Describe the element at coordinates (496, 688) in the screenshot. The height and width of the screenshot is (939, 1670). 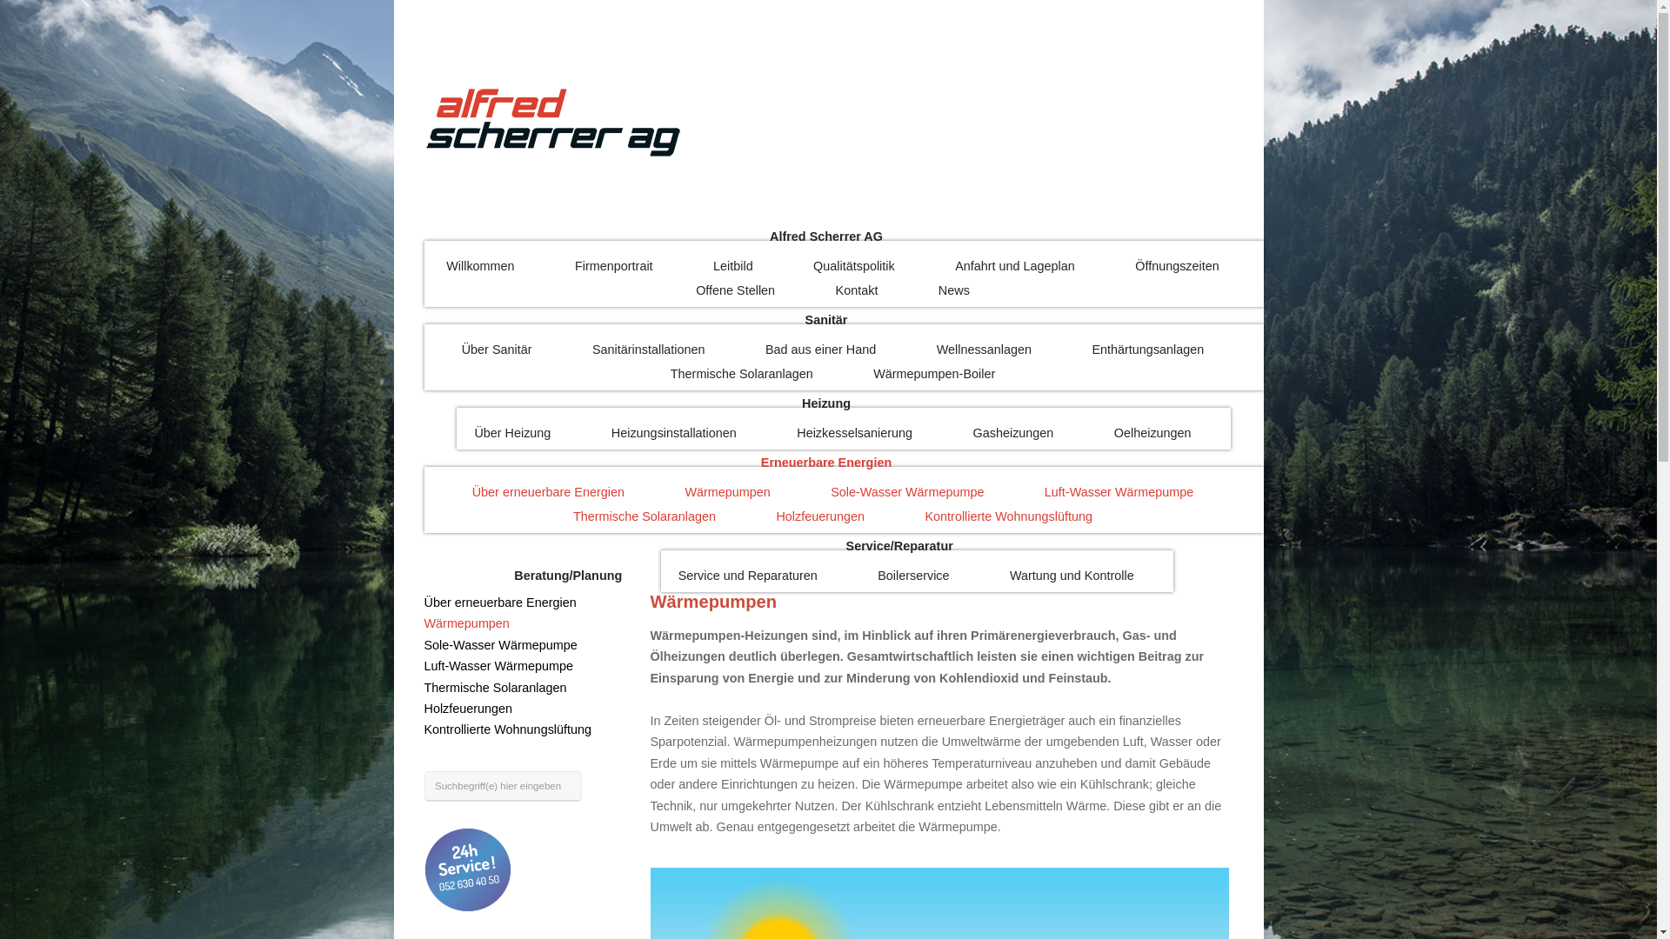
I see `Thermische Solaranlagen` at that location.